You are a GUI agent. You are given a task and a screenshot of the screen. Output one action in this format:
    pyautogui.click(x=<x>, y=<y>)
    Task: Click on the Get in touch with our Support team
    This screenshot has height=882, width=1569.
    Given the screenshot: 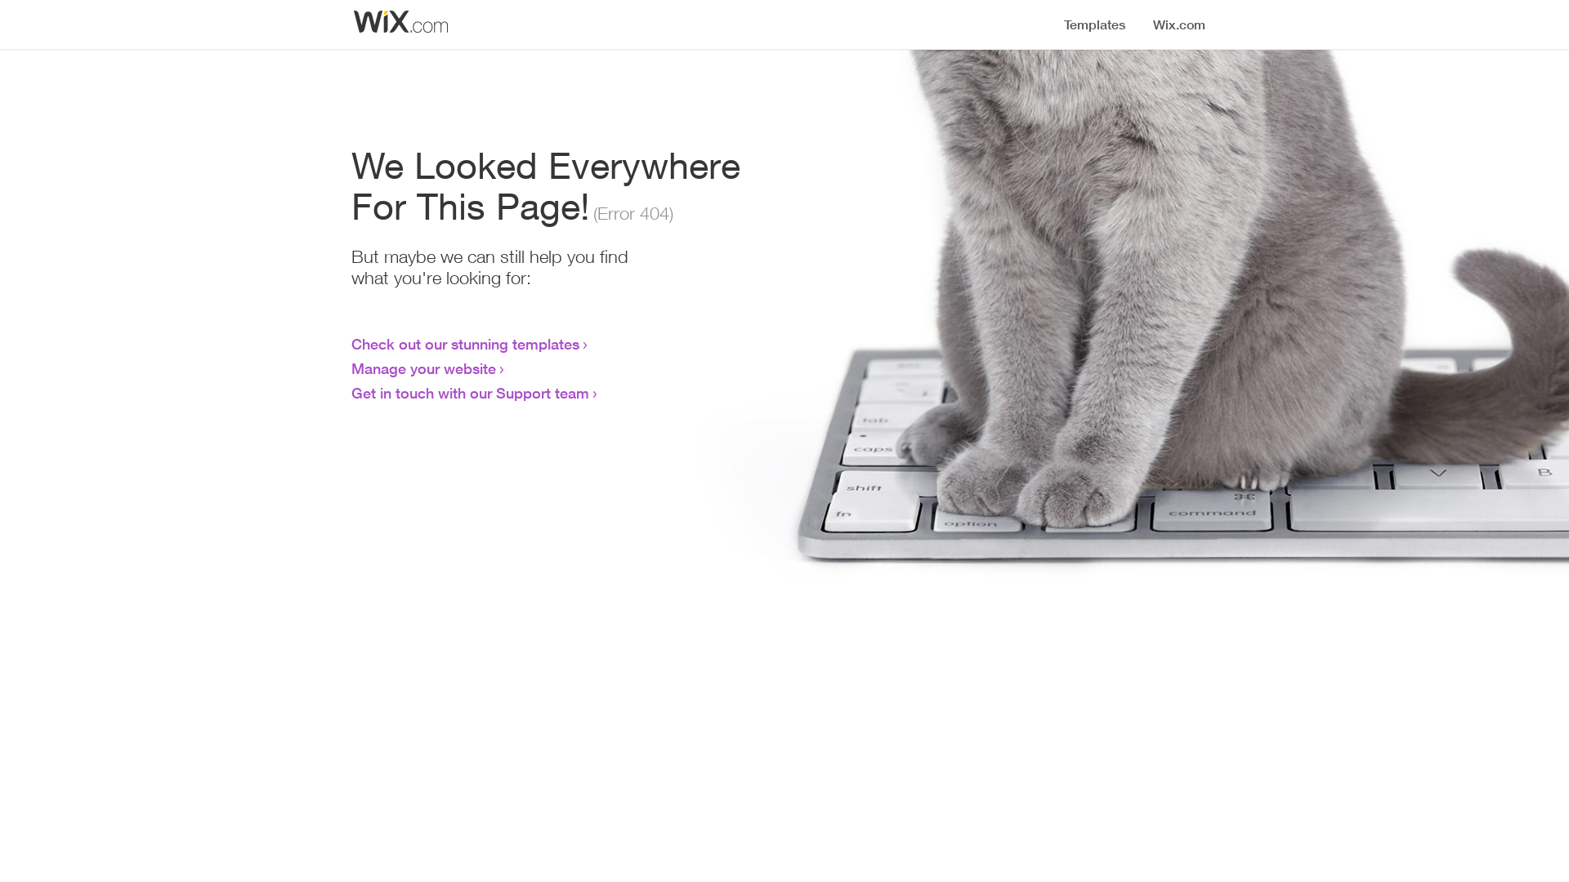 What is the action you would take?
    pyautogui.click(x=471, y=393)
    